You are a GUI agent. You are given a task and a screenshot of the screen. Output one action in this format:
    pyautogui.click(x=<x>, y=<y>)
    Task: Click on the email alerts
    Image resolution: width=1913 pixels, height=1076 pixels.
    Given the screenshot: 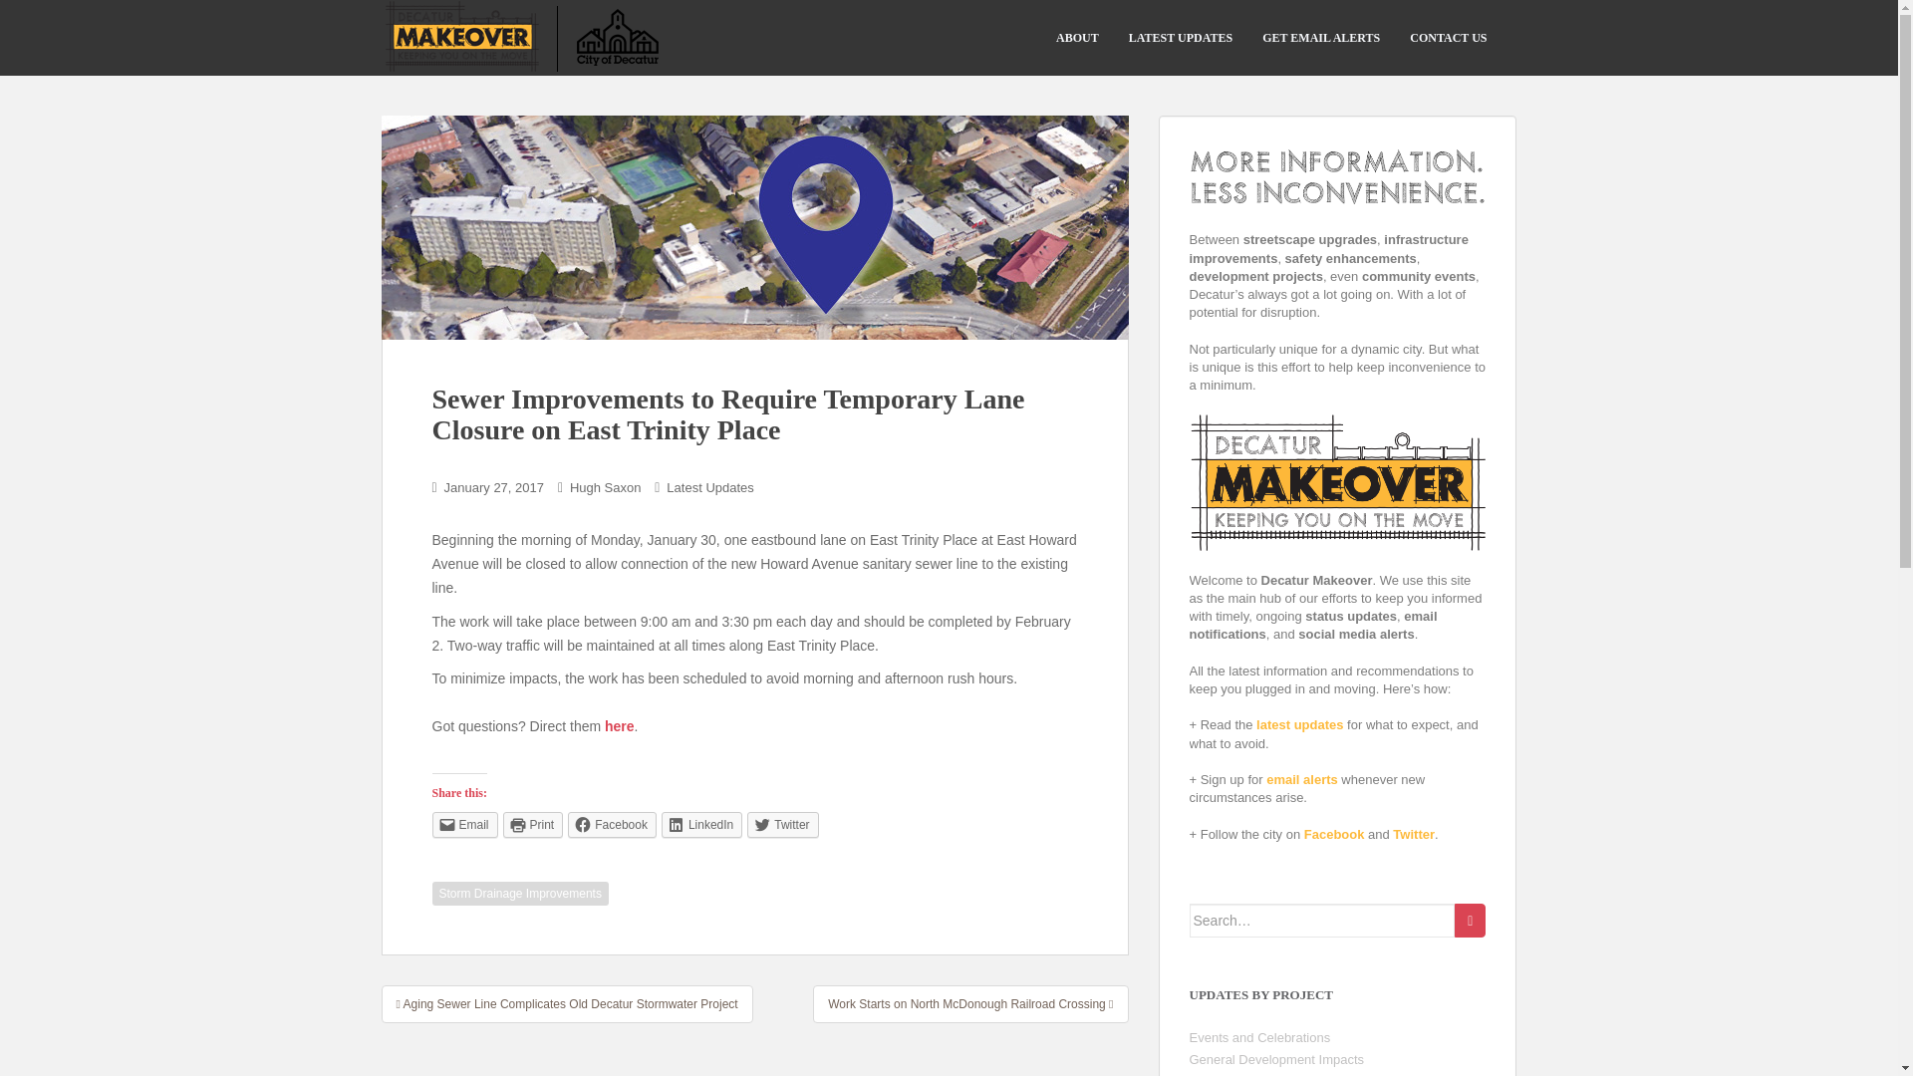 What is the action you would take?
    pyautogui.click(x=1301, y=779)
    